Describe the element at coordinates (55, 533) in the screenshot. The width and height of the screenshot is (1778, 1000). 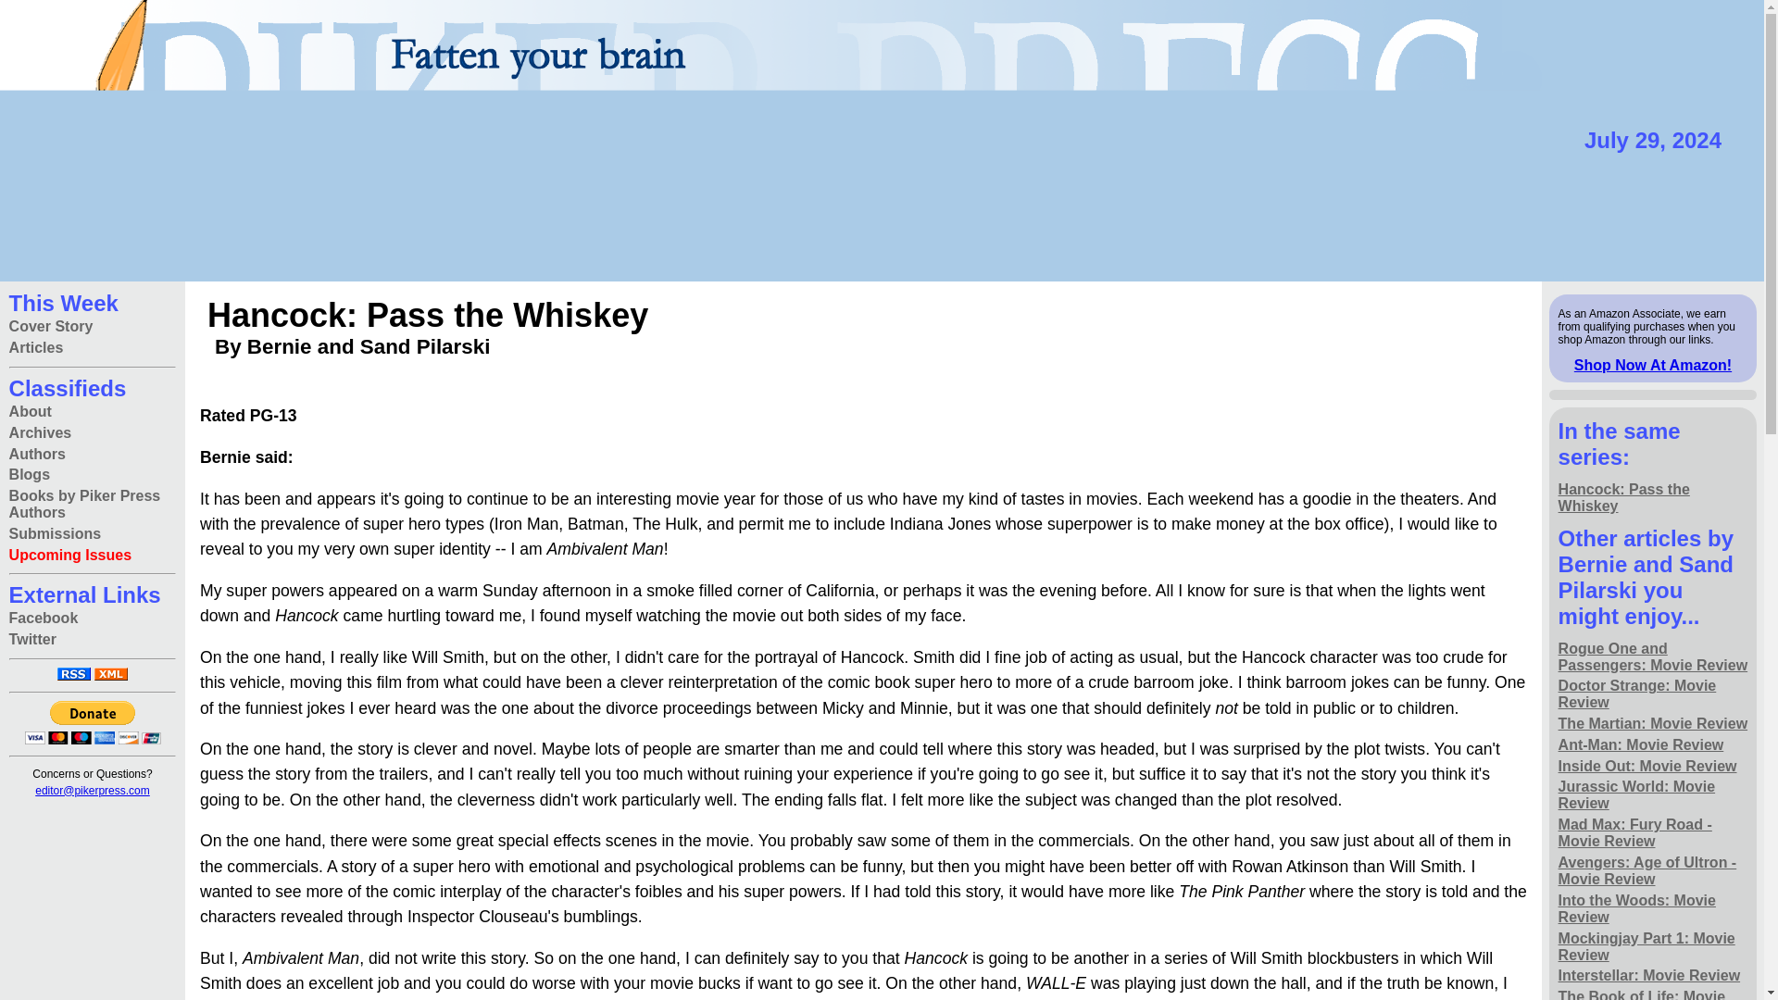
I see `Submissions` at that location.